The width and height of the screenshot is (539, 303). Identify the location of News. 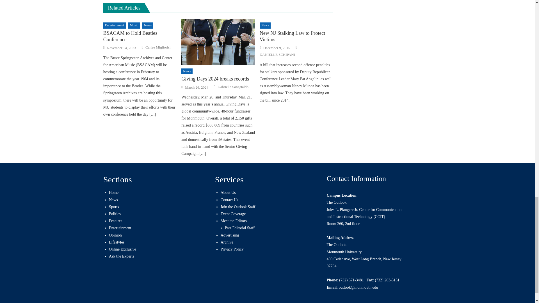
(187, 71).